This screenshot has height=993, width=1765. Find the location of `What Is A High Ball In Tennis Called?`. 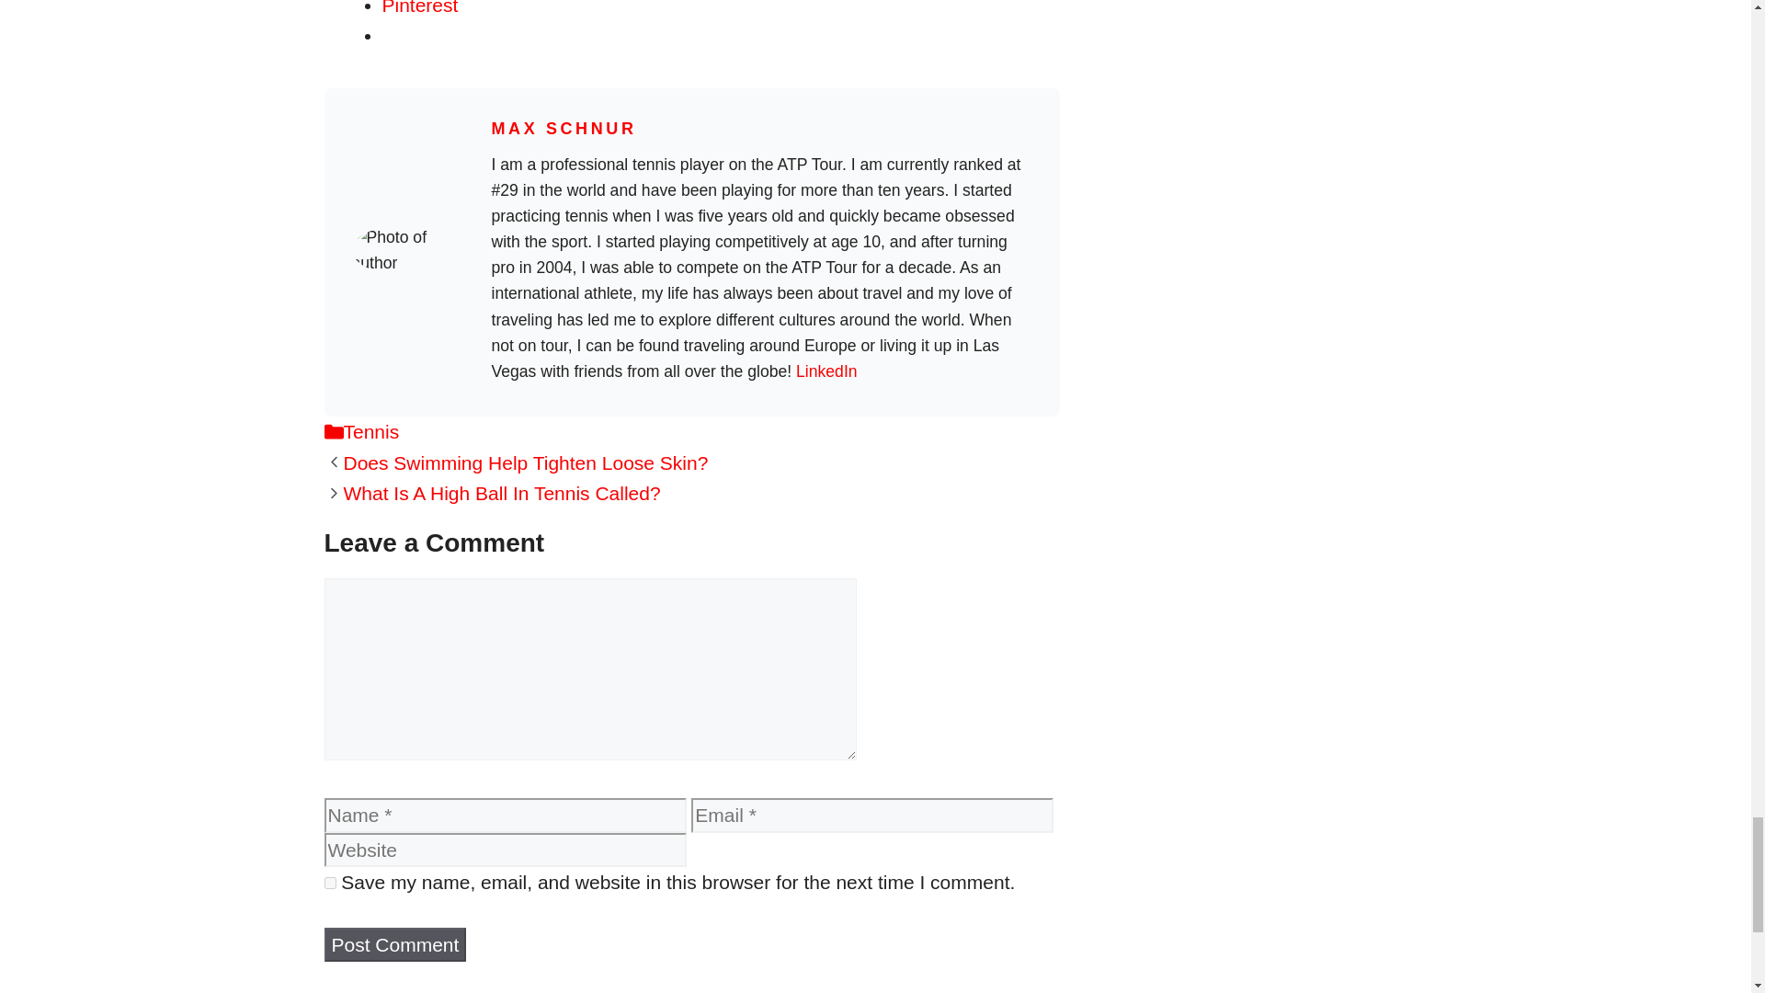

What Is A High Ball In Tennis Called? is located at coordinates (502, 493).